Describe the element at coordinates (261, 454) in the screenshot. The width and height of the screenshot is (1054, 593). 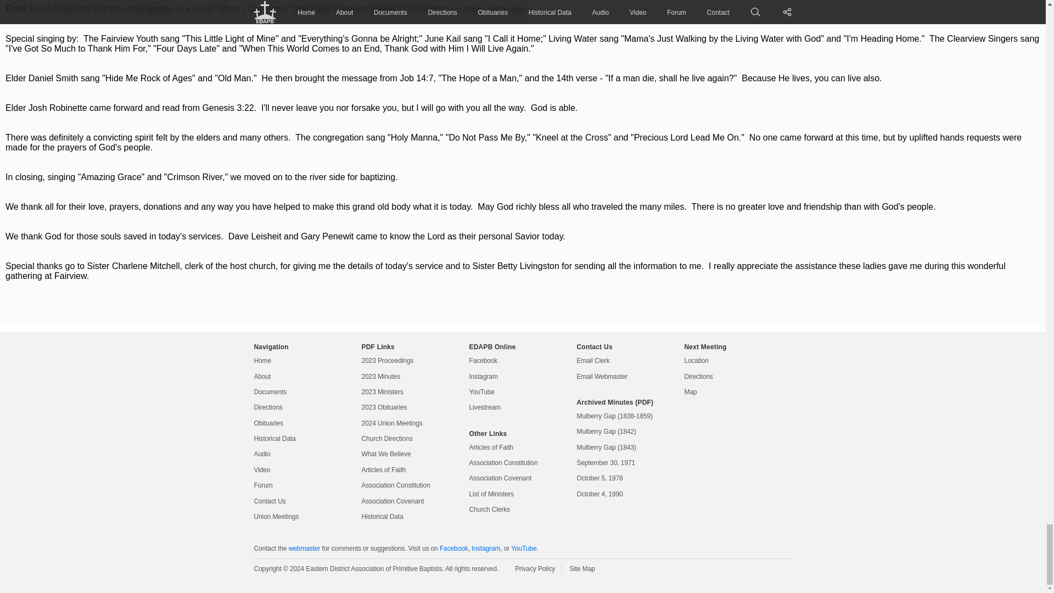
I see `Audio` at that location.